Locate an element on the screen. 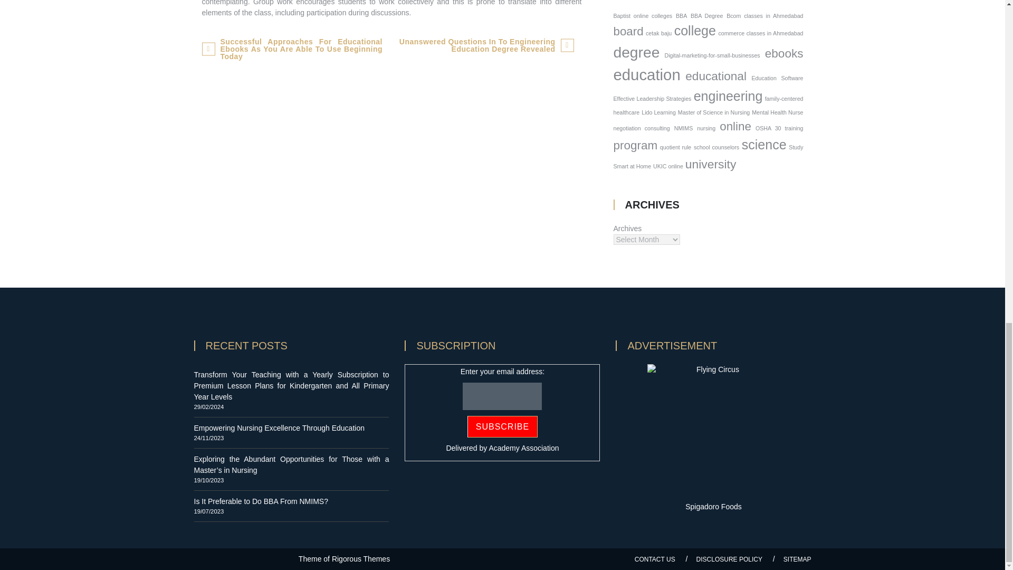 Image resolution: width=1013 pixels, height=570 pixels. cetak baju is located at coordinates (658, 33).